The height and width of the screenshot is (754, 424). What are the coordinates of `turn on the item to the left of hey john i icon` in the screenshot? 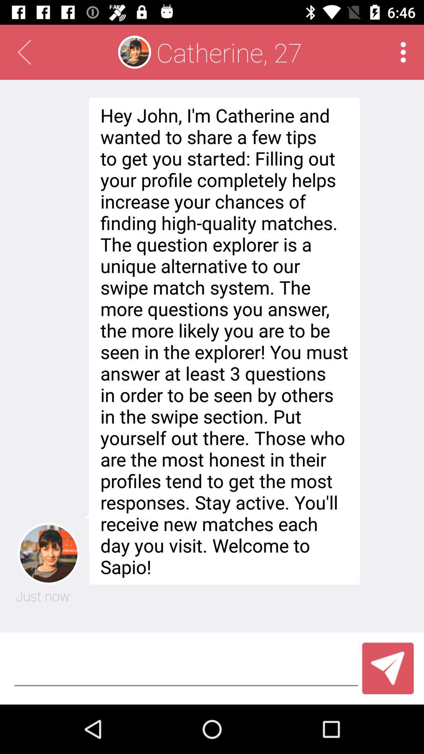 It's located at (42, 595).